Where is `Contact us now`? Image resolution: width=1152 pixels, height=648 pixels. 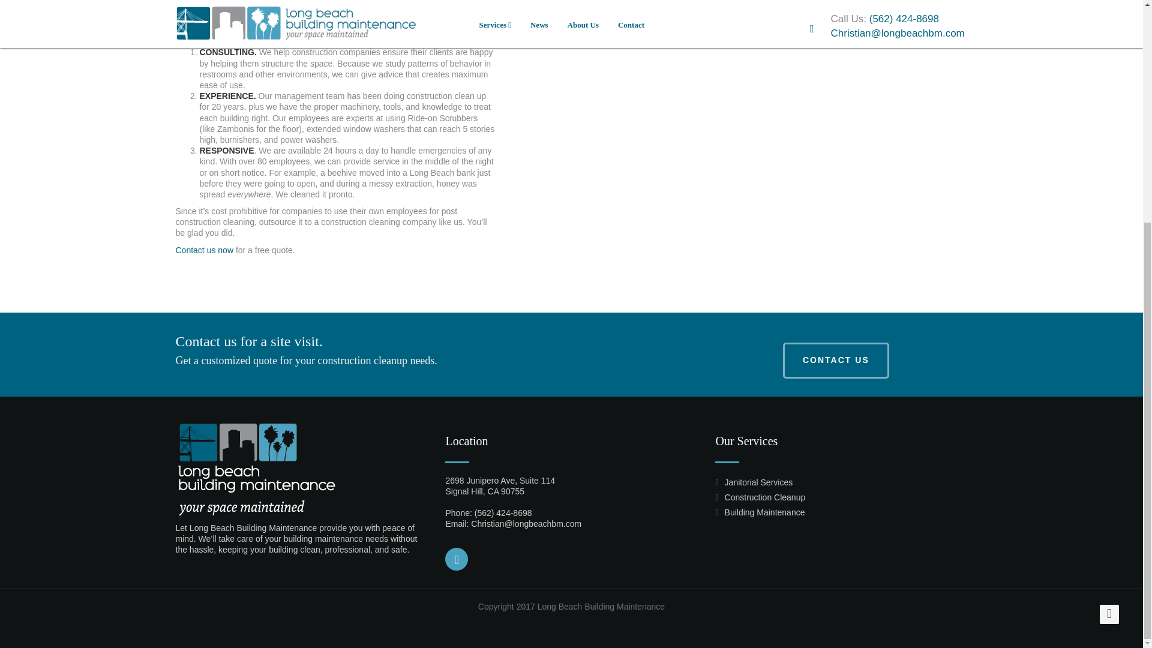
Contact us now is located at coordinates (204, 250).